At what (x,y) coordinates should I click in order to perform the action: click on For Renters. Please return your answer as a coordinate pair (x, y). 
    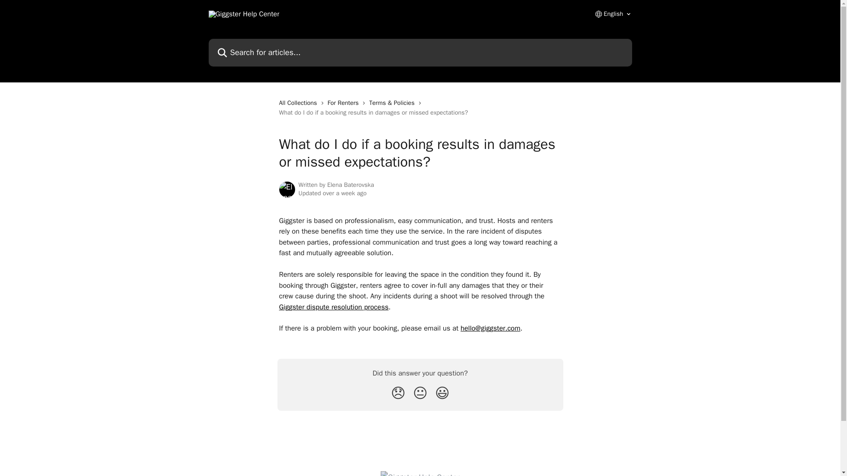
    Looking at the image, I should click on (345, 103).